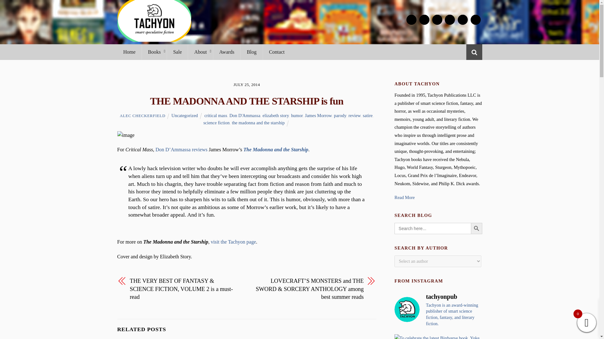  What do you see at coordinates (177, 52) in the screenshot?
I see `Sale` at bounding box center [177, 52].